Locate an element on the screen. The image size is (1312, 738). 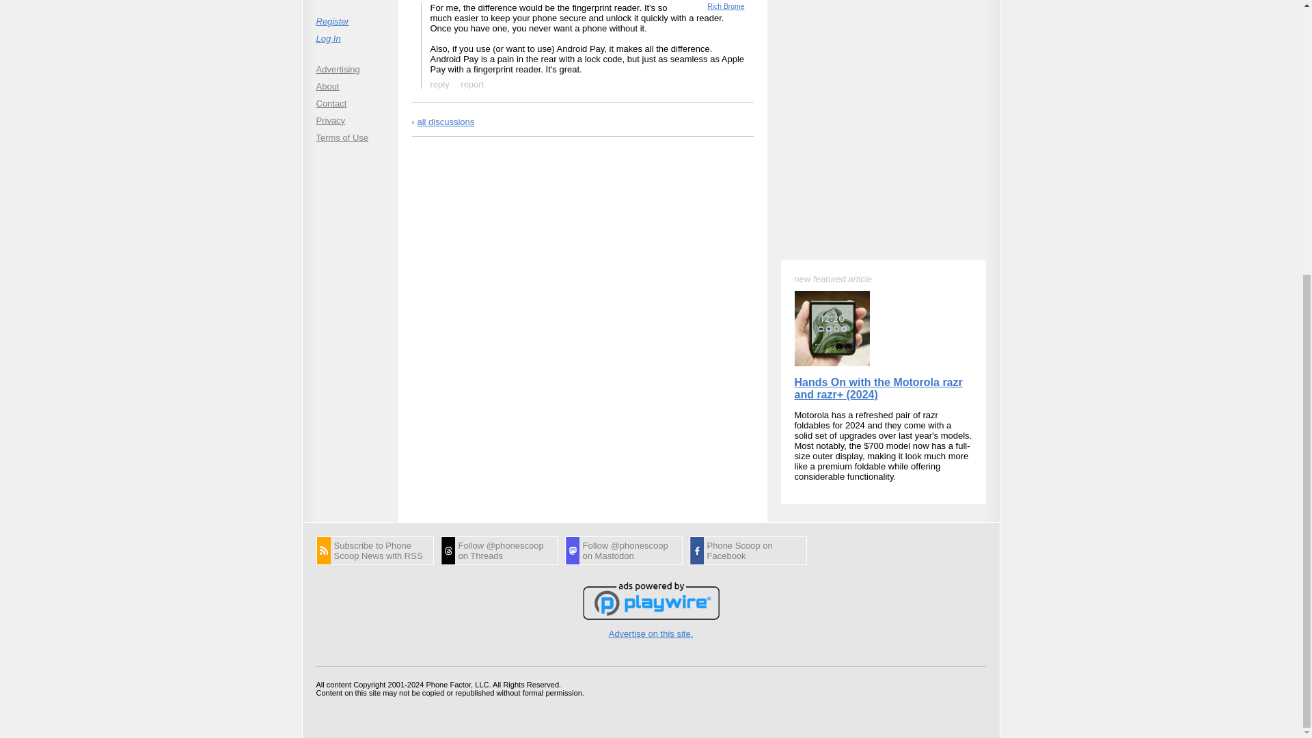
Contact is located at coordinates (349, 104).